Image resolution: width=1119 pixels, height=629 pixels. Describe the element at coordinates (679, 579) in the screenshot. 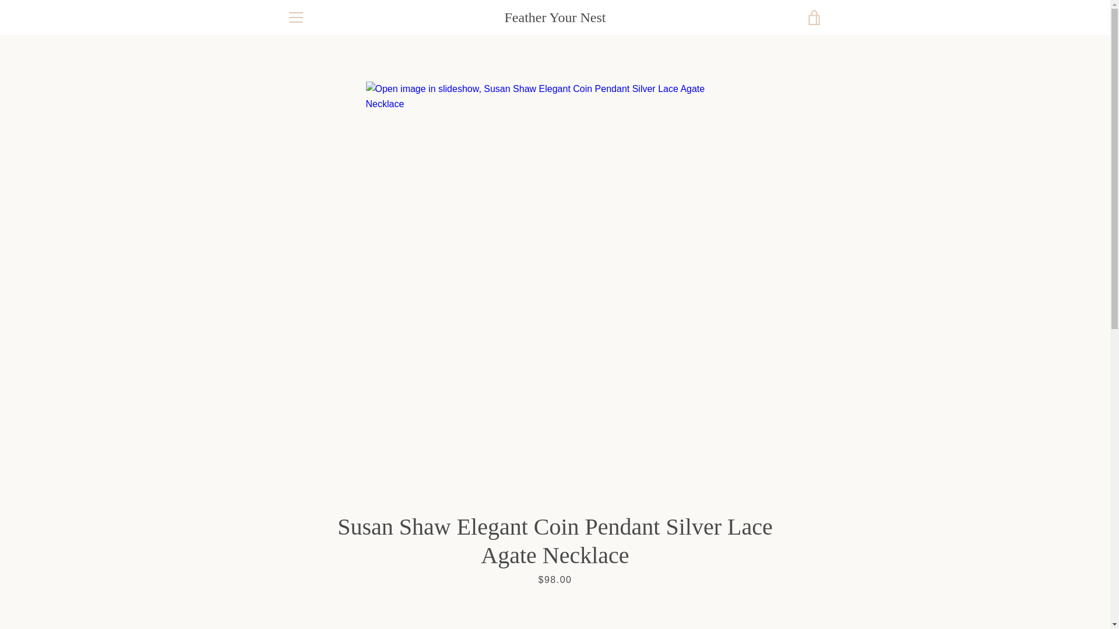

I see `American Express` at that location.